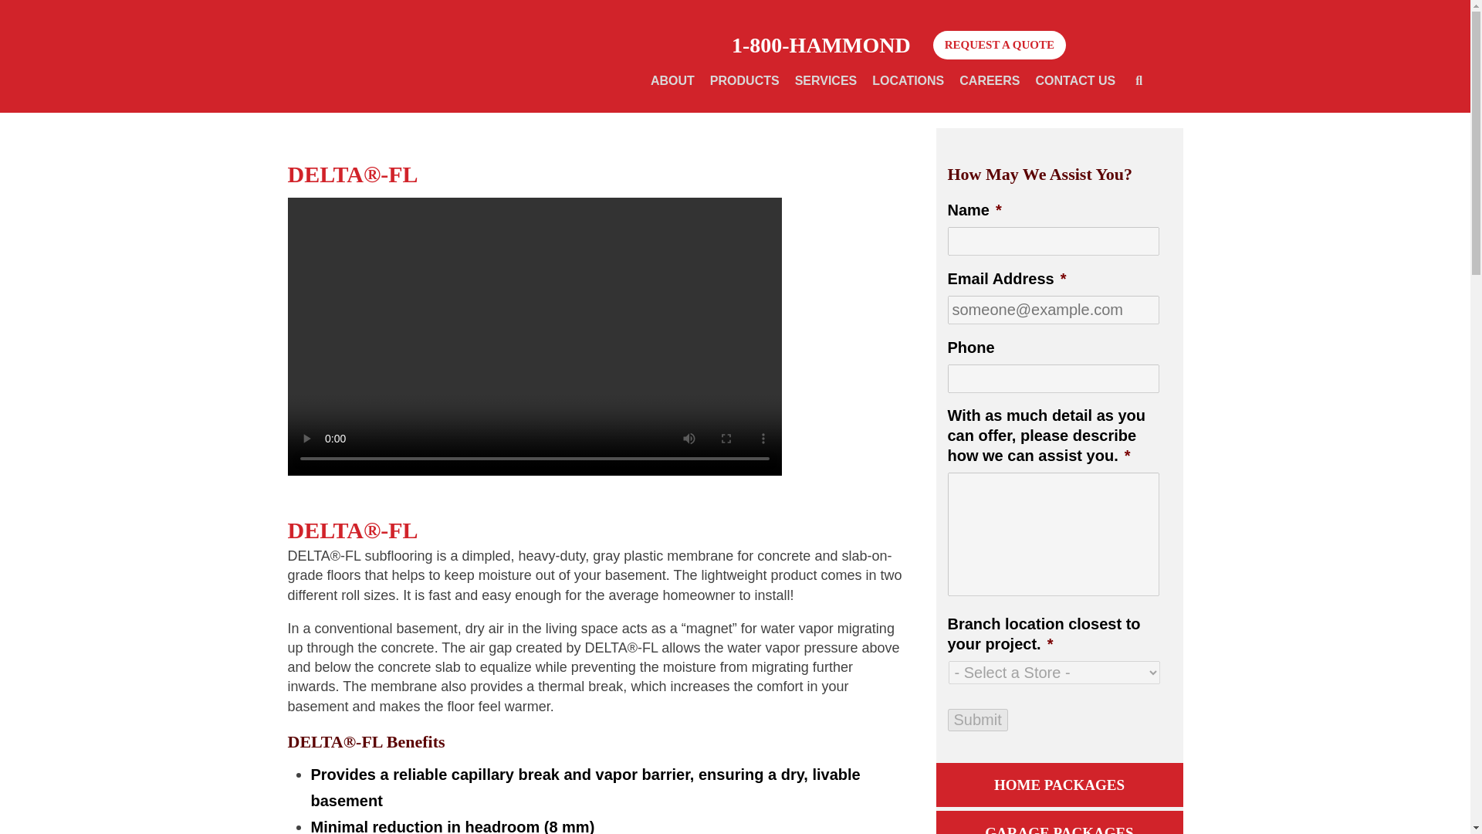 The height and width of the screenshot is (834, 1482). Describe the element at coordinates (744, 82) in the screenshot. I see `REQUEST A QUOTE` at that location.